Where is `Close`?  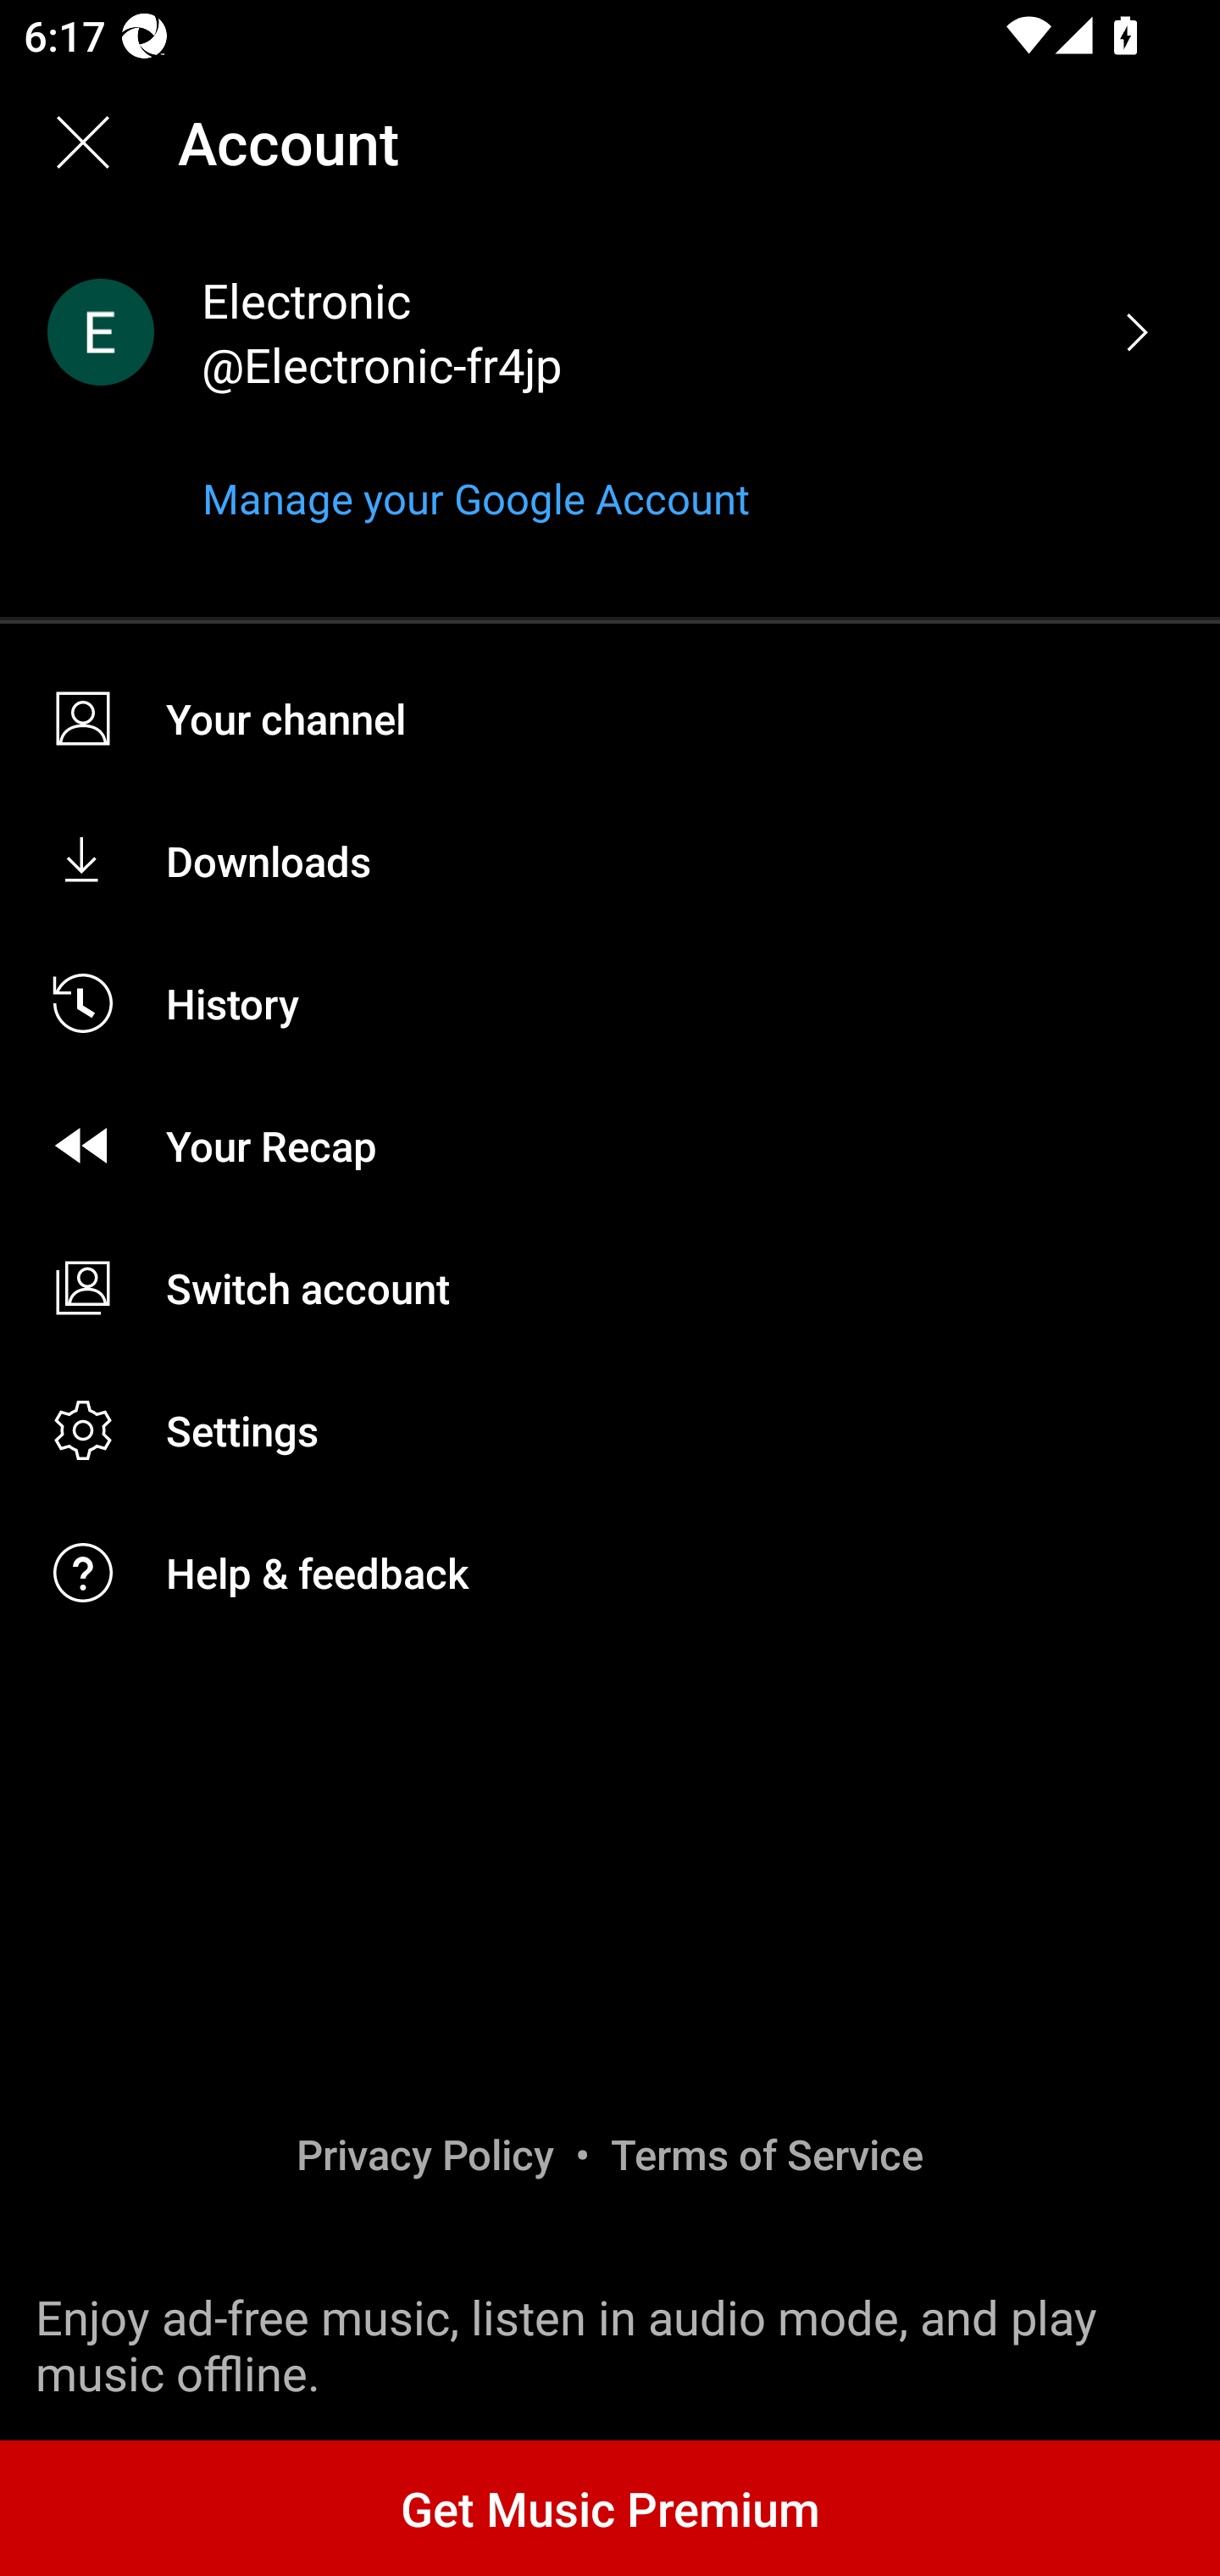 Close is located at coordinates (83, 142).